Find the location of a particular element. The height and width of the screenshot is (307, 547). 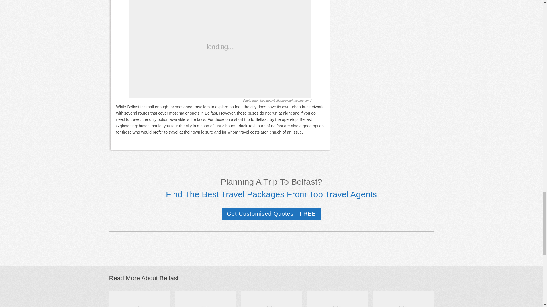

Belfast Tourism And Travel Guide is located at coordinates (139, 298).